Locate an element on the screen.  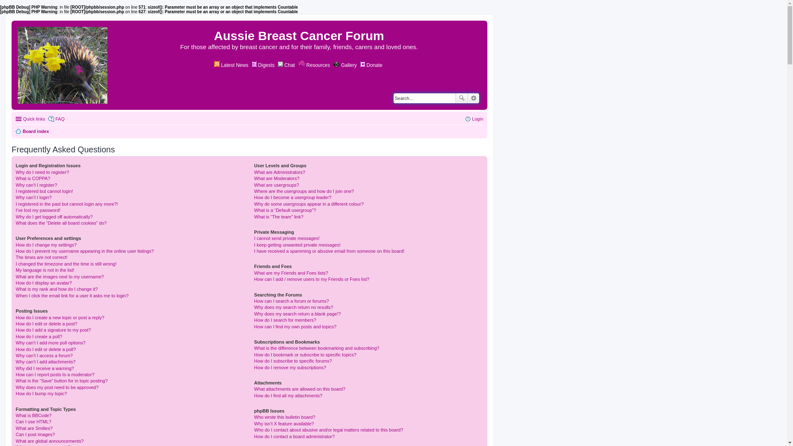
Who wrote this bulletin board? is located at coordinates (285, 417).